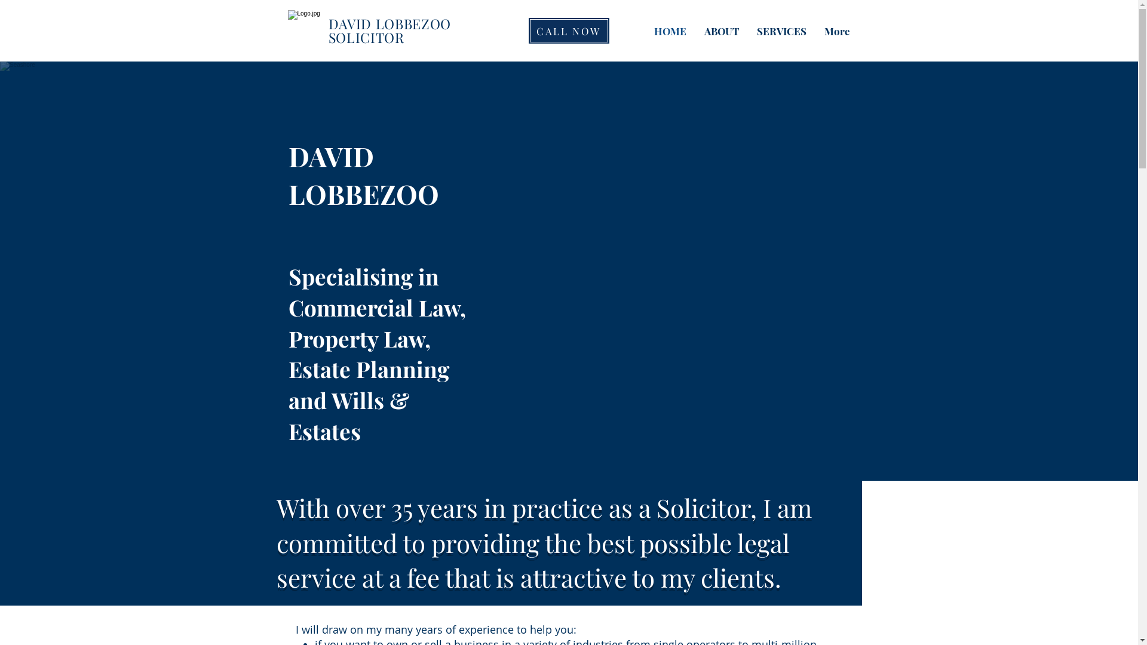 The width and height of the screenshot is (1147, 645). Describe the element at coordinates (722, 31) in the screenshot. I see `ABOUT` at that location.